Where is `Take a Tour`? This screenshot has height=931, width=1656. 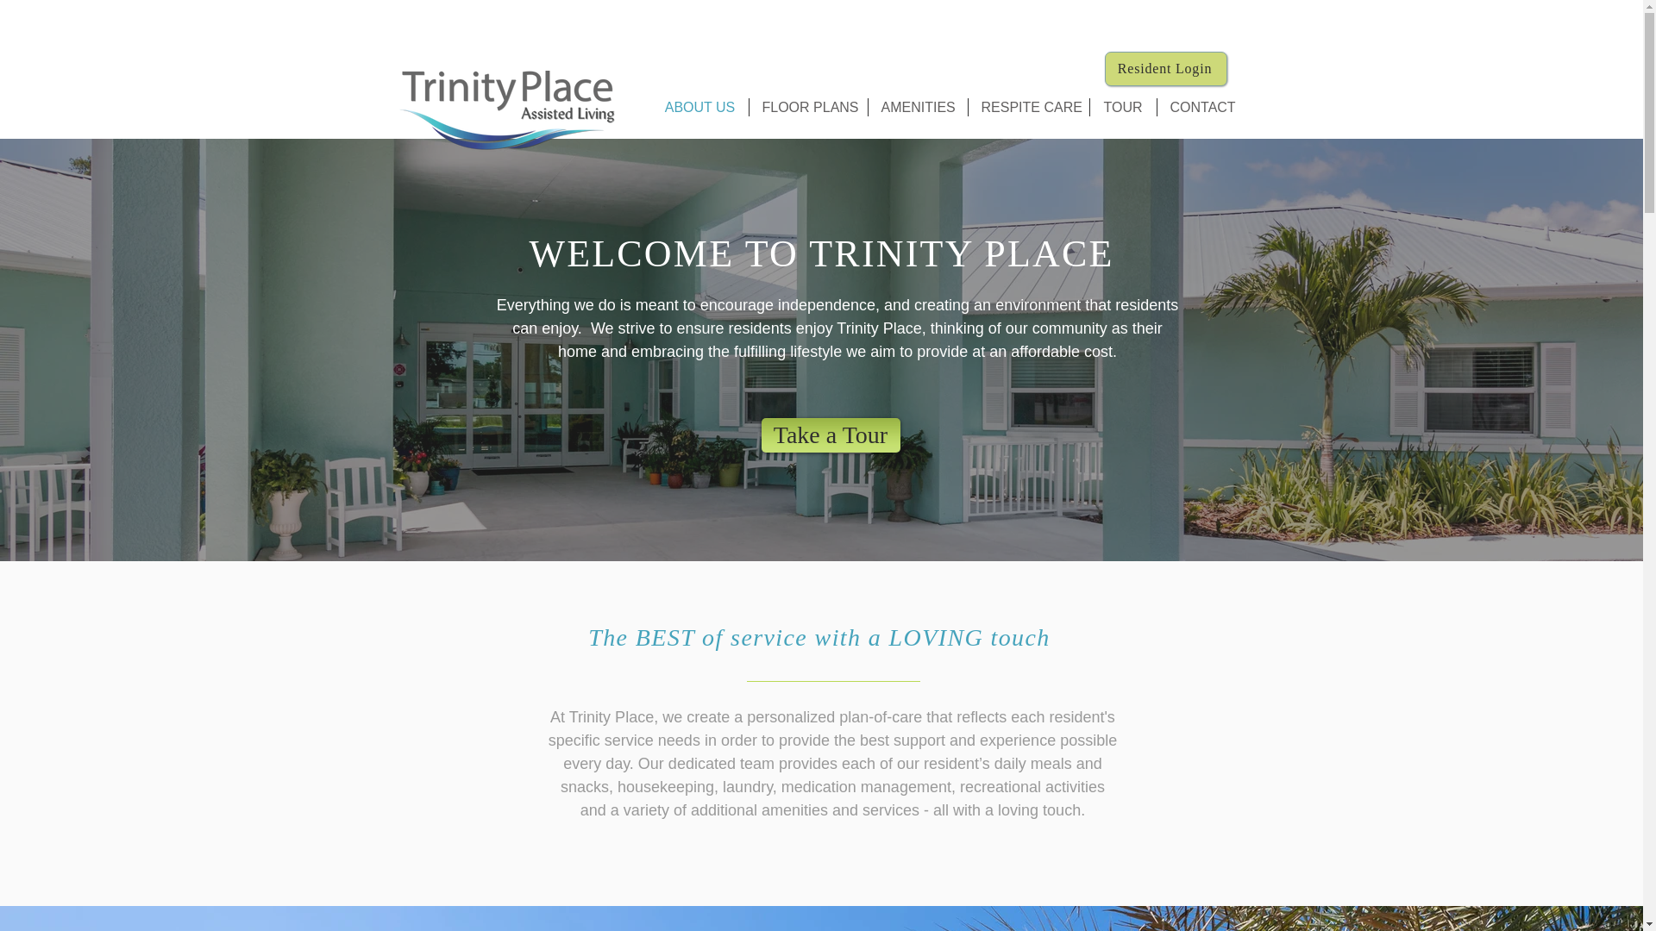 Take a Tour is located at coordinates (830, 434).